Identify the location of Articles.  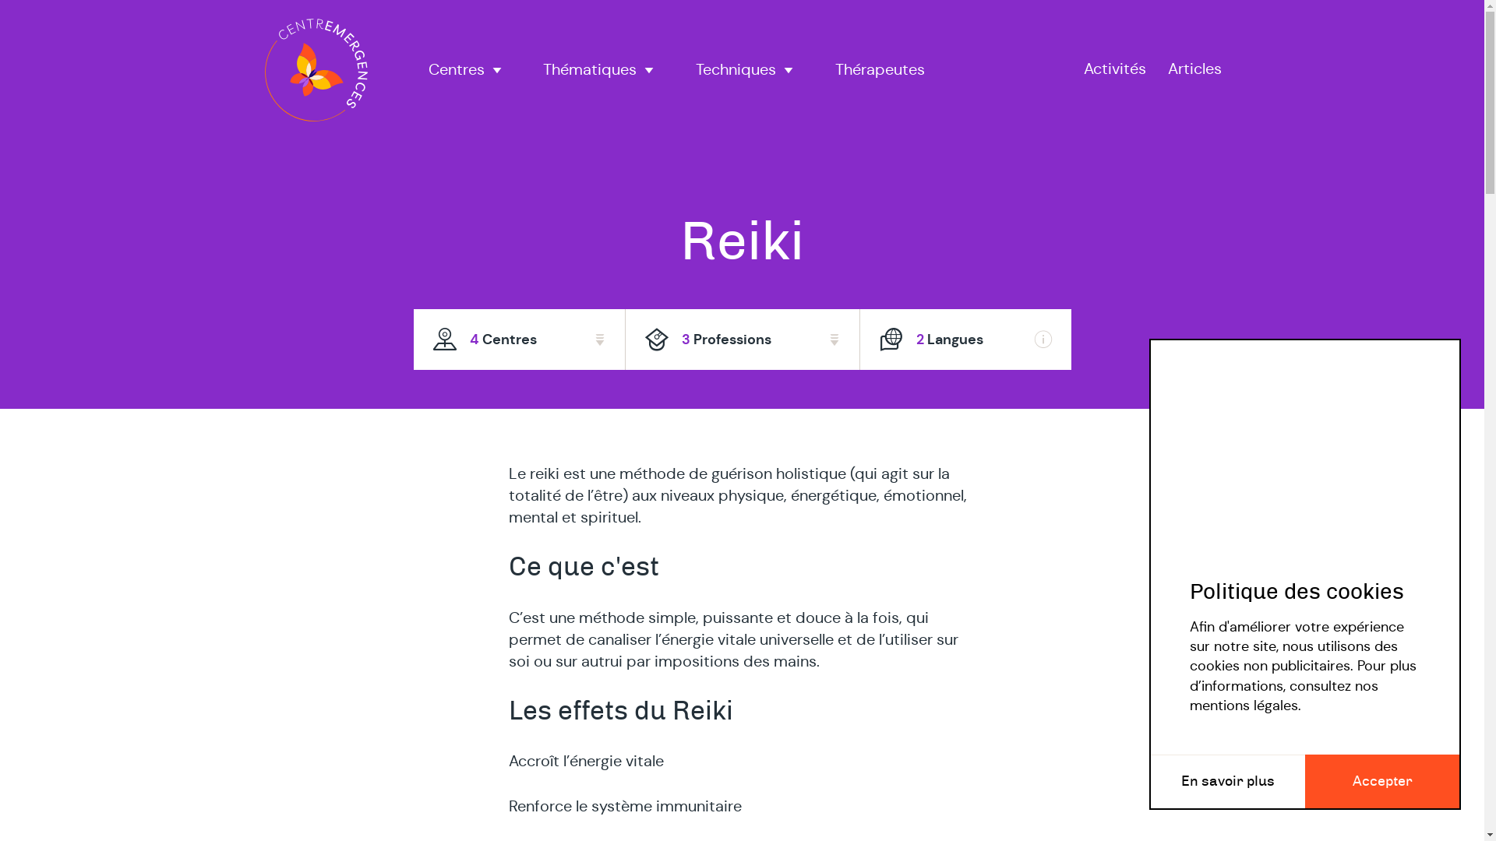
(1194, 70).